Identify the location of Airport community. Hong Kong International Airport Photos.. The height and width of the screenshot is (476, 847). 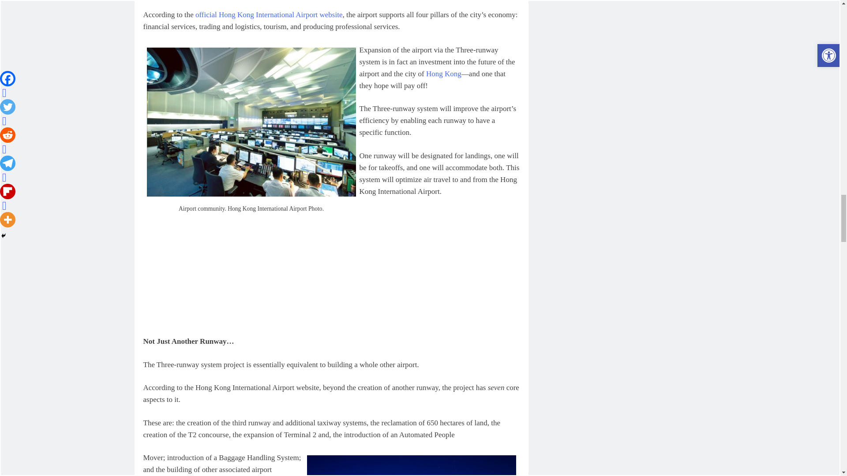
(251, 122).